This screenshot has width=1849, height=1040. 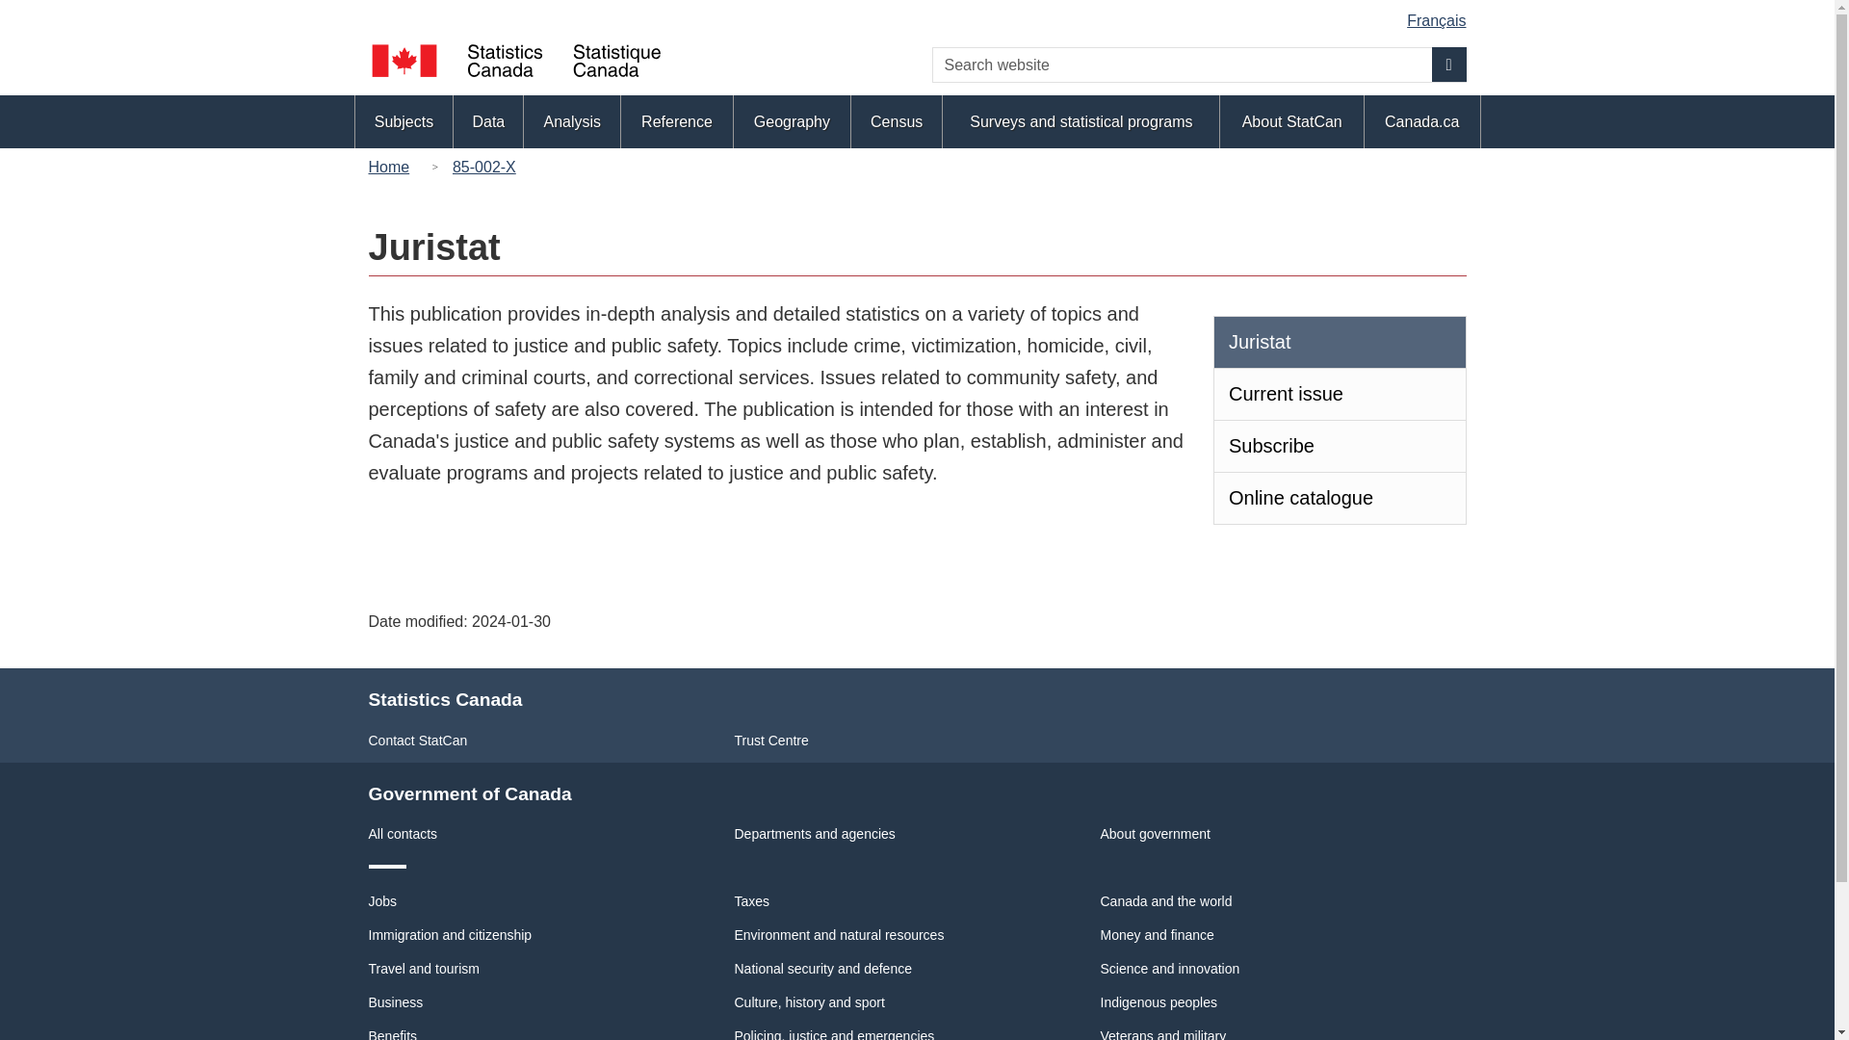 What do you see at coordinates (487, 121) in the screenshot?
I see `Data` at bounding box center [487, 121].